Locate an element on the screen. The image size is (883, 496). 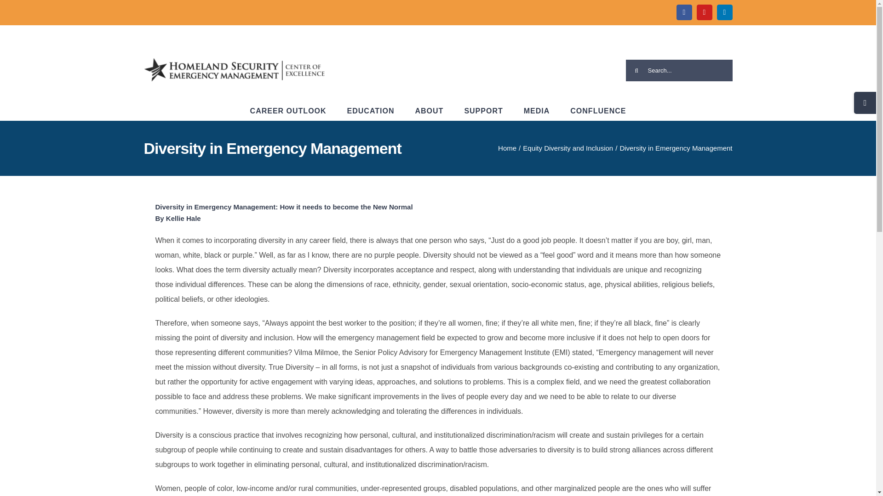
LinkedIn is located at coordinates (724, 12).